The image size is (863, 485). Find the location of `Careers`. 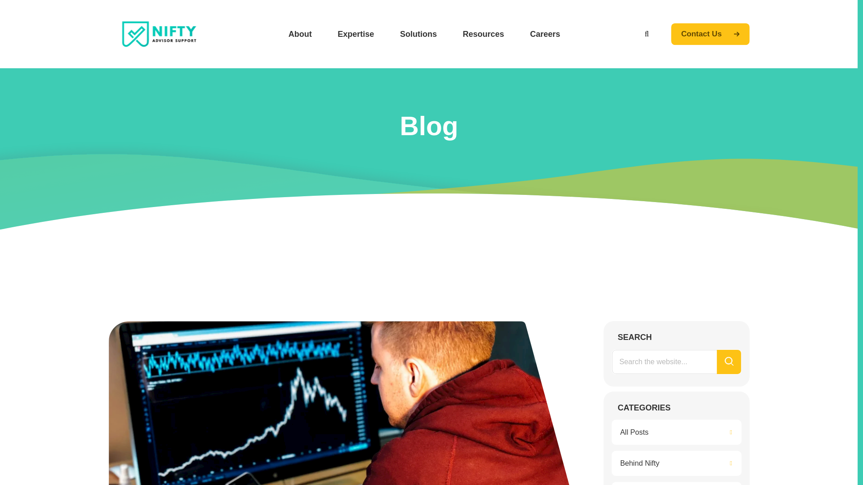

Careers is located at coordinates (547, 34).